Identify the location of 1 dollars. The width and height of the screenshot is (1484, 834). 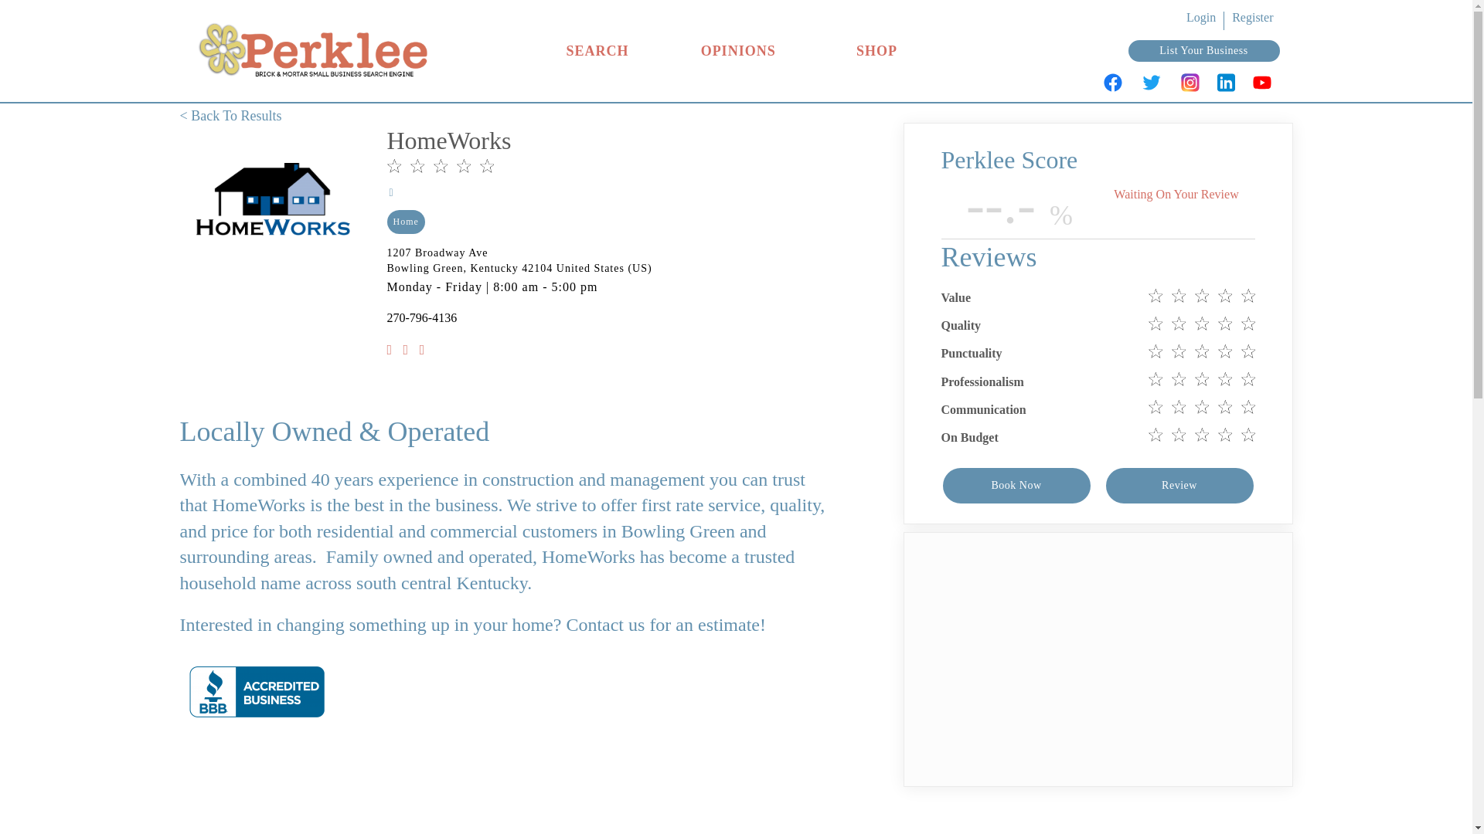
(518, 192).